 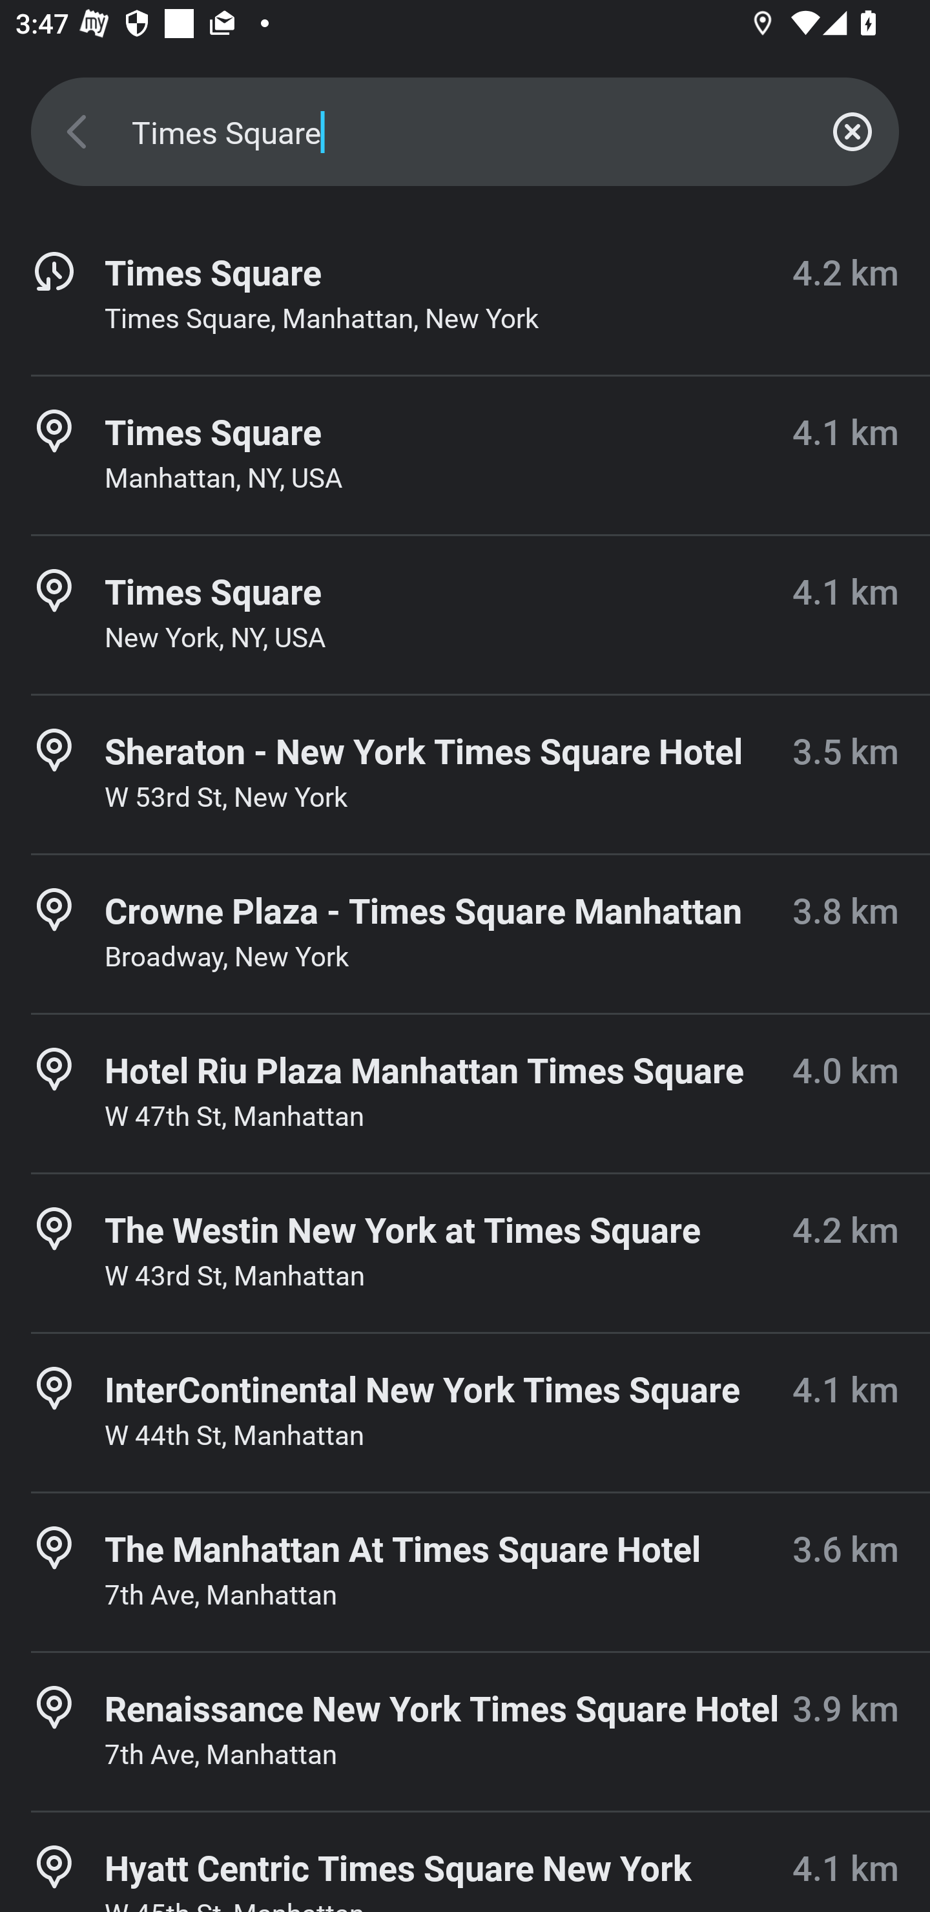 I want to click on Times Square 4.1 km Manhattan, NY, USA, so click(x=465, y=455).